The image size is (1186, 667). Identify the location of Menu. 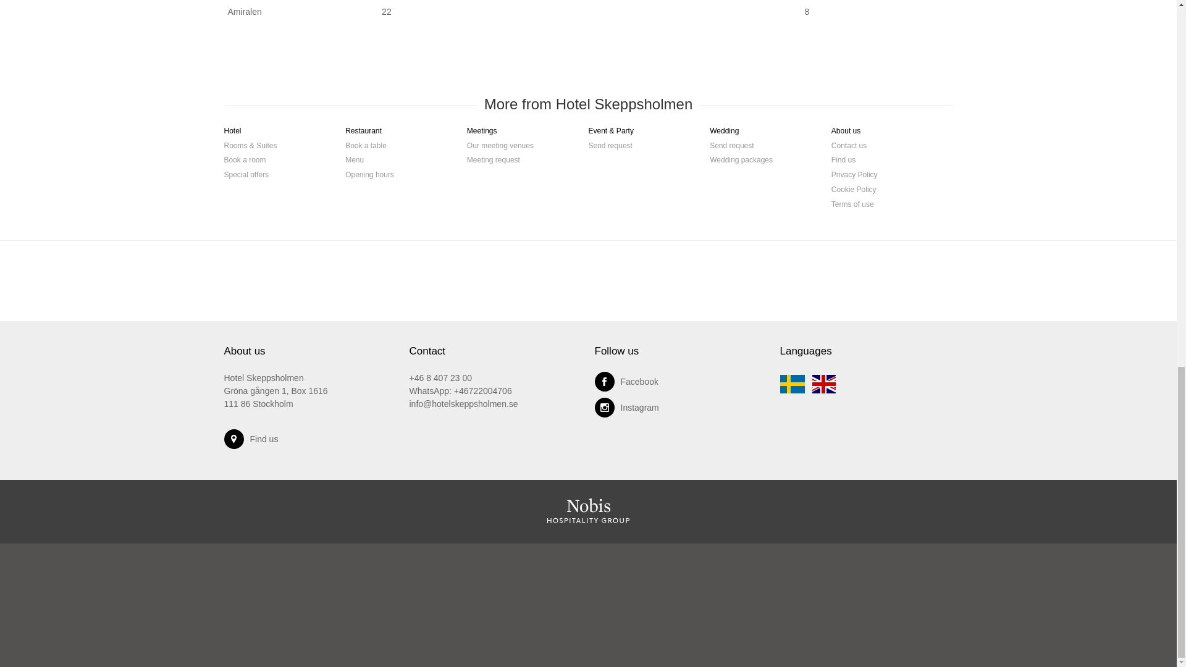
(355, 163).